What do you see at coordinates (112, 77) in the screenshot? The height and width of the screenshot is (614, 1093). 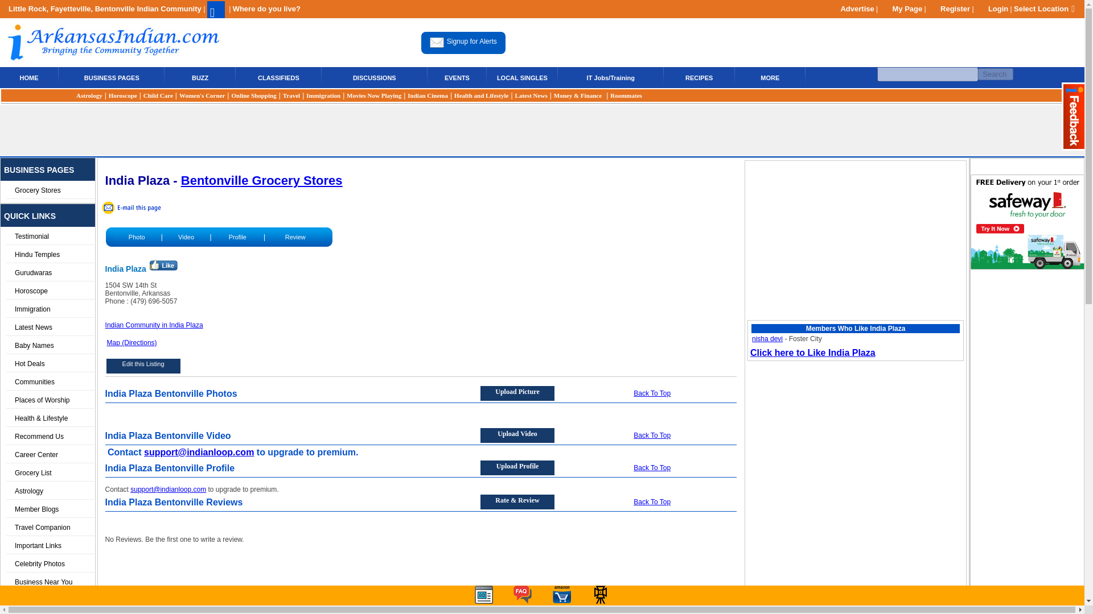 I see `Little Rock, Fayetteville, Bentonville Indian Yellow Pages` at bounding box center [112, 77].